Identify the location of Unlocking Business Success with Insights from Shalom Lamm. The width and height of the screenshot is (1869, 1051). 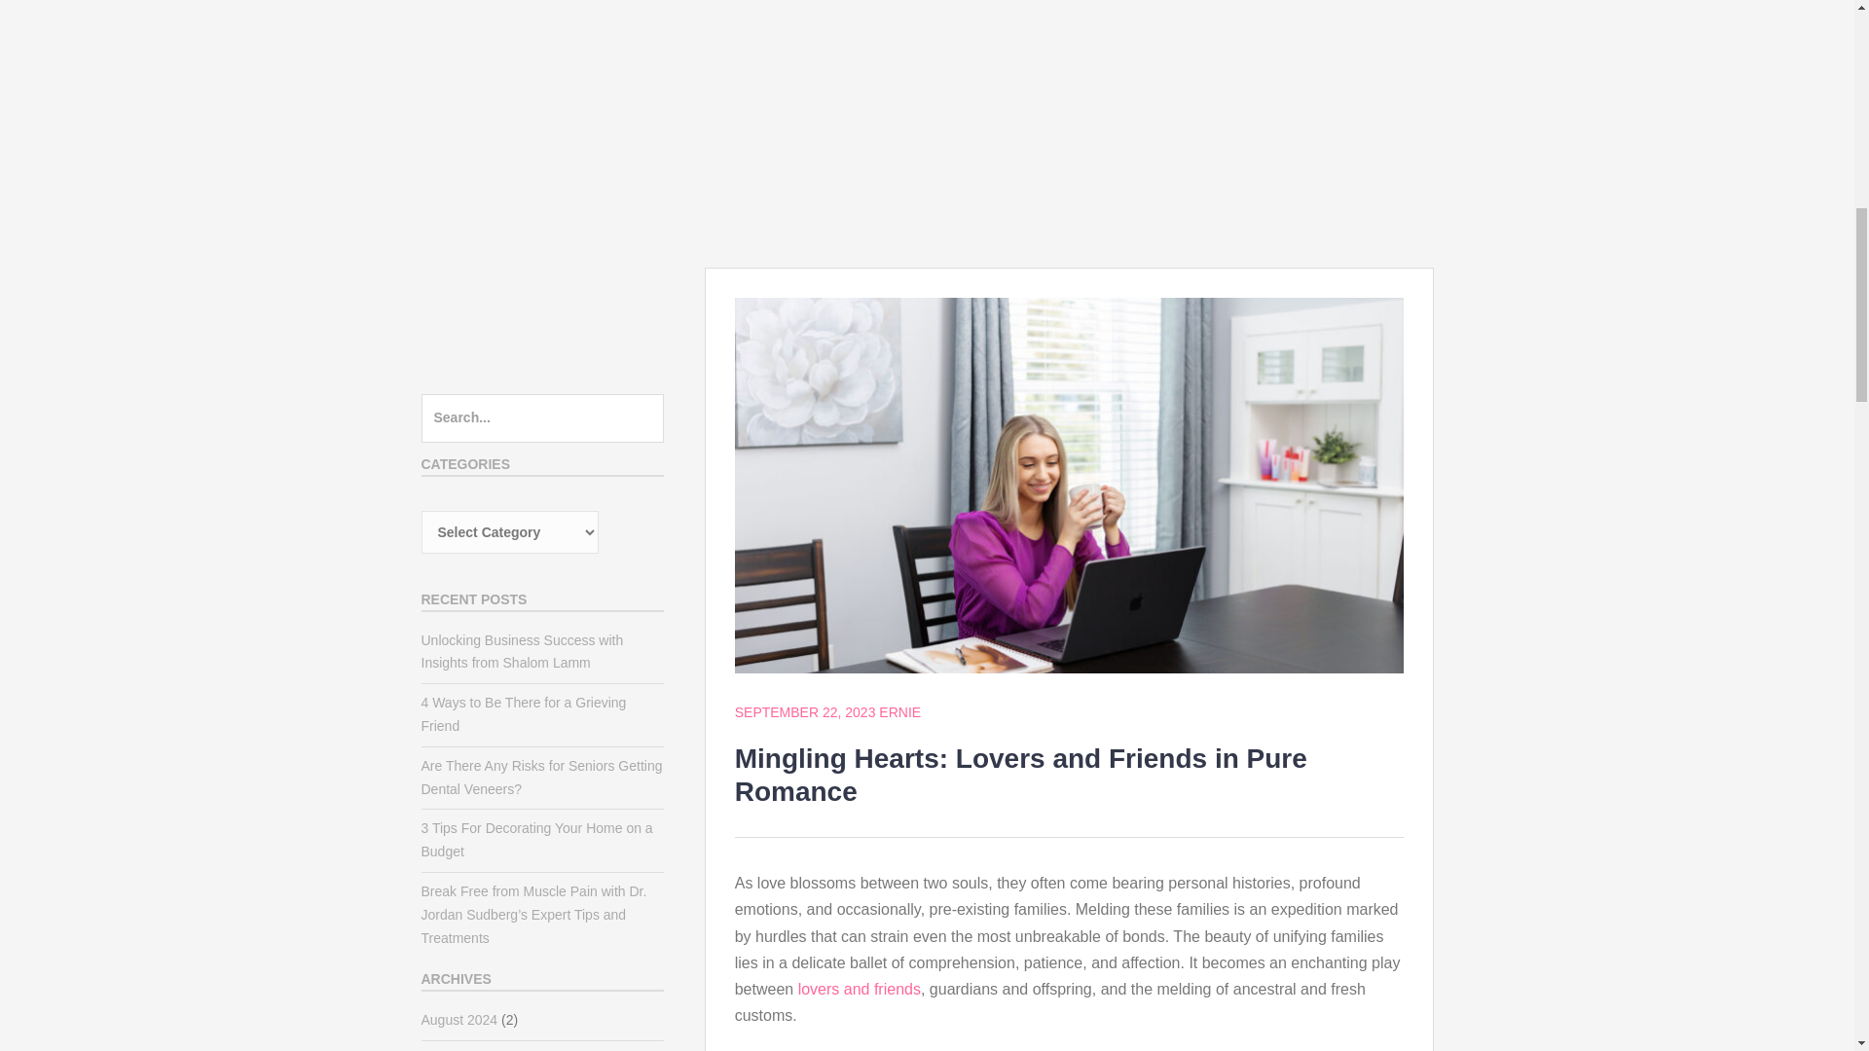
(522, 652).